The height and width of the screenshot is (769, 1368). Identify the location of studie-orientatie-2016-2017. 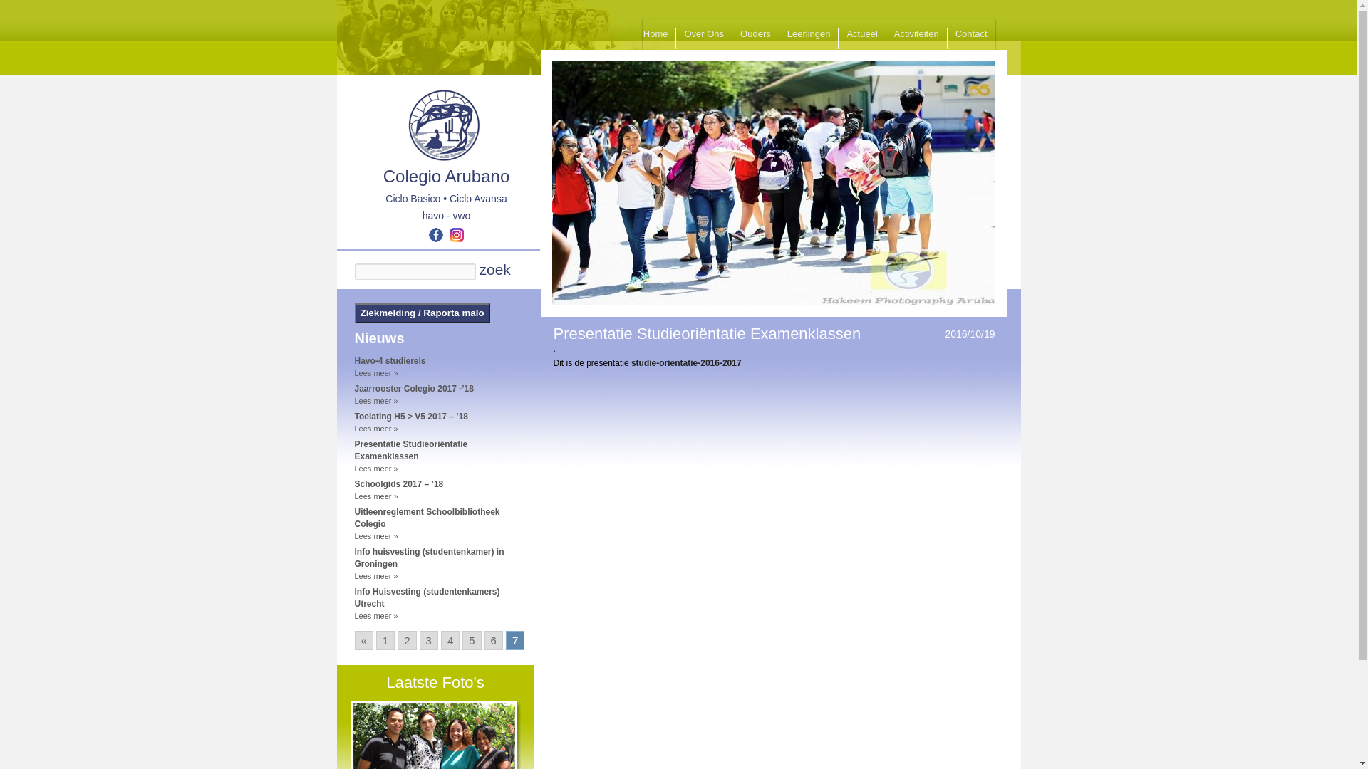
(687, 362).